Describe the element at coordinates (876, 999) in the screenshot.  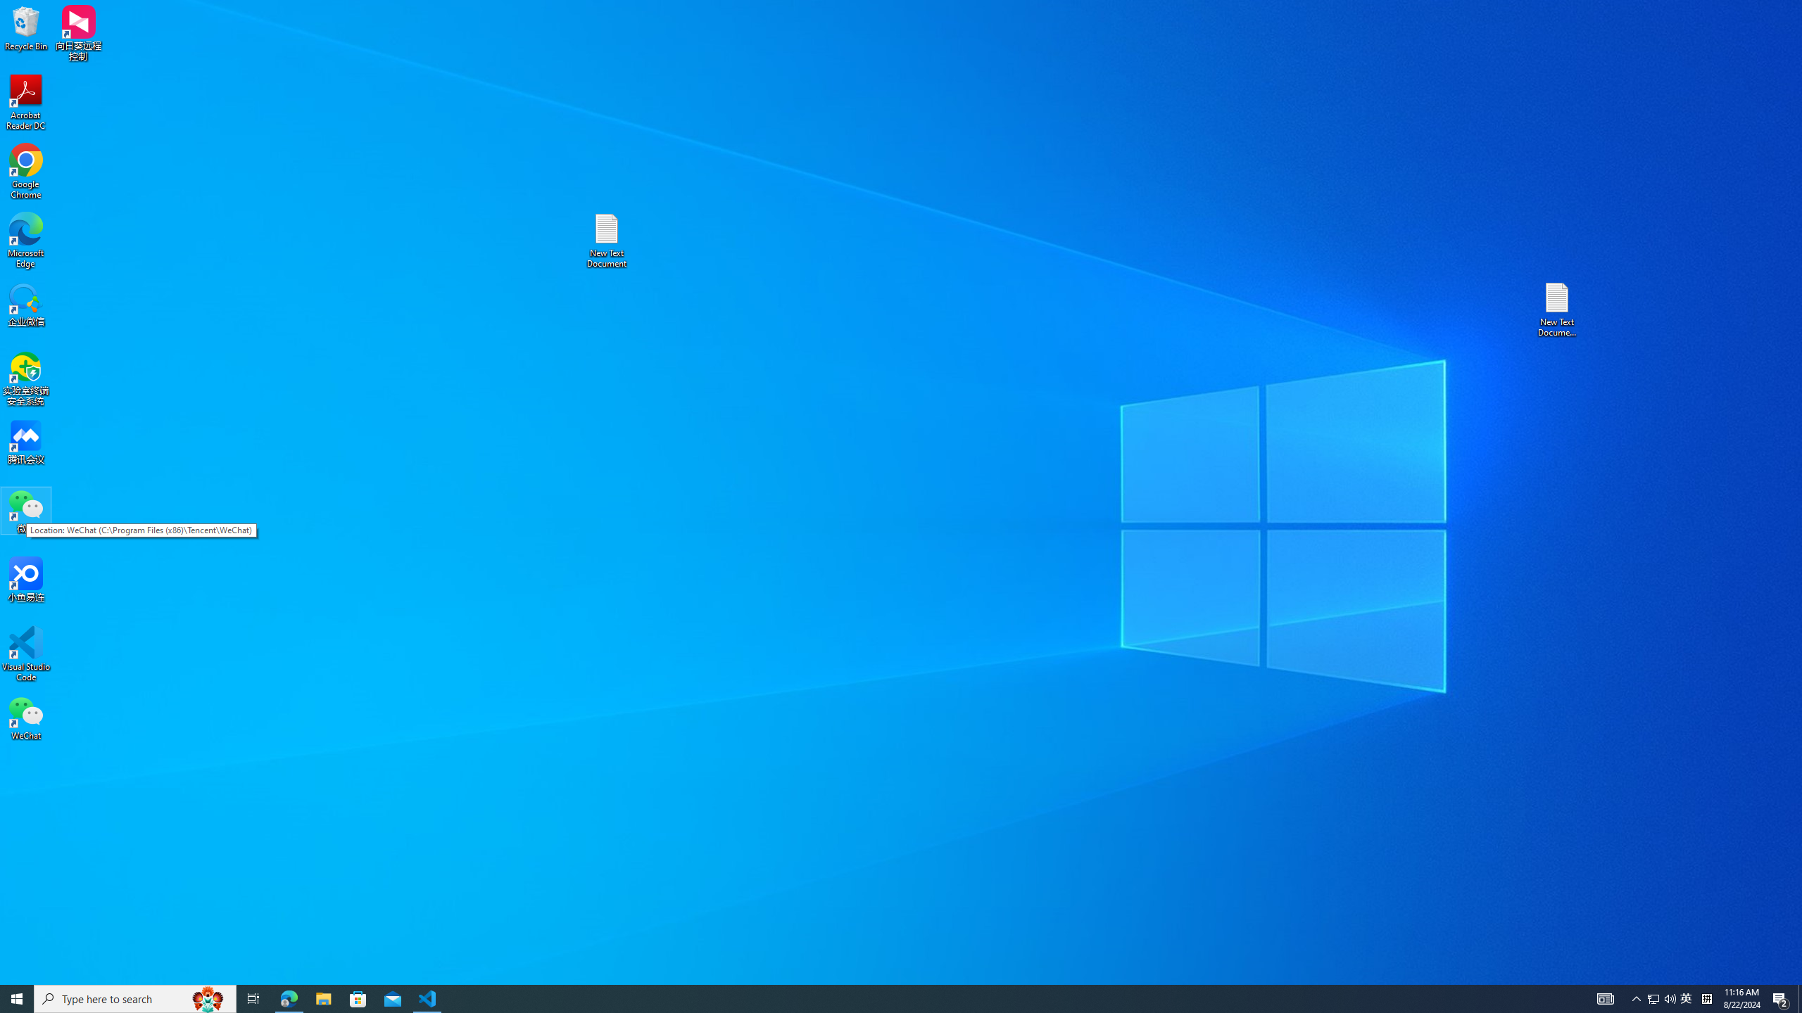
I see `Running applications` at that location.